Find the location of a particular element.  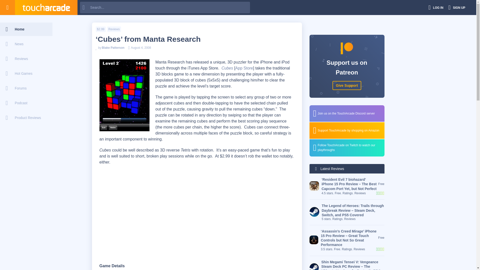

Cubes screen is located at coordinates (124, 95).